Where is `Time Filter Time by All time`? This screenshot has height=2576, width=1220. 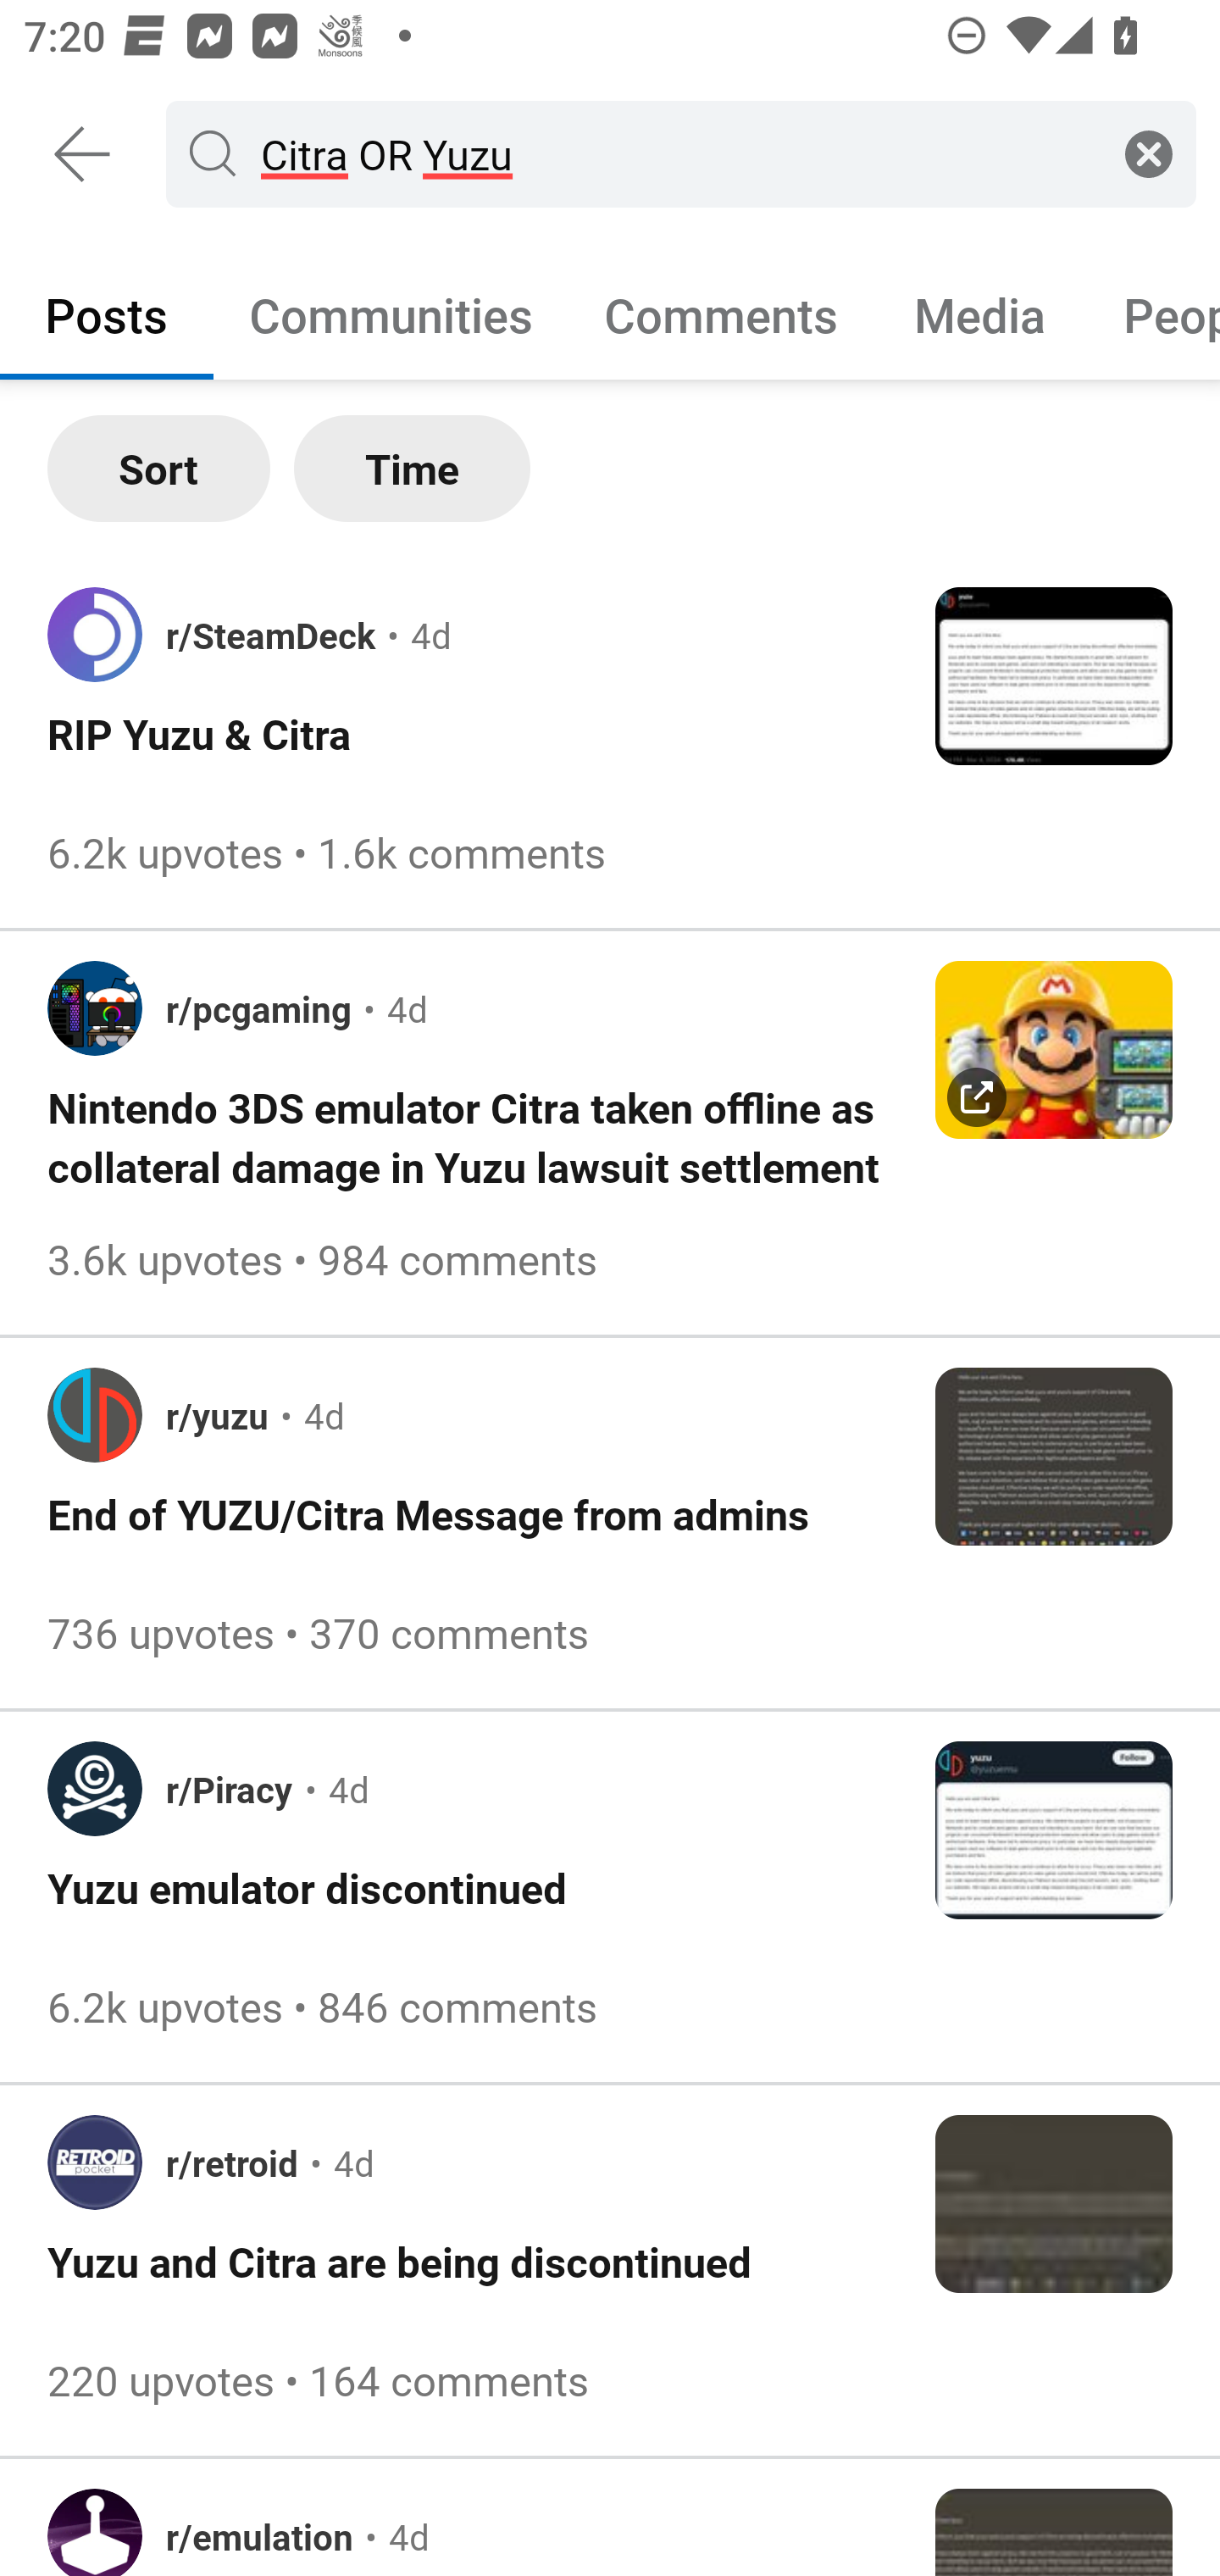
Time Filter Time by All time is located at coordinates (412, 469).